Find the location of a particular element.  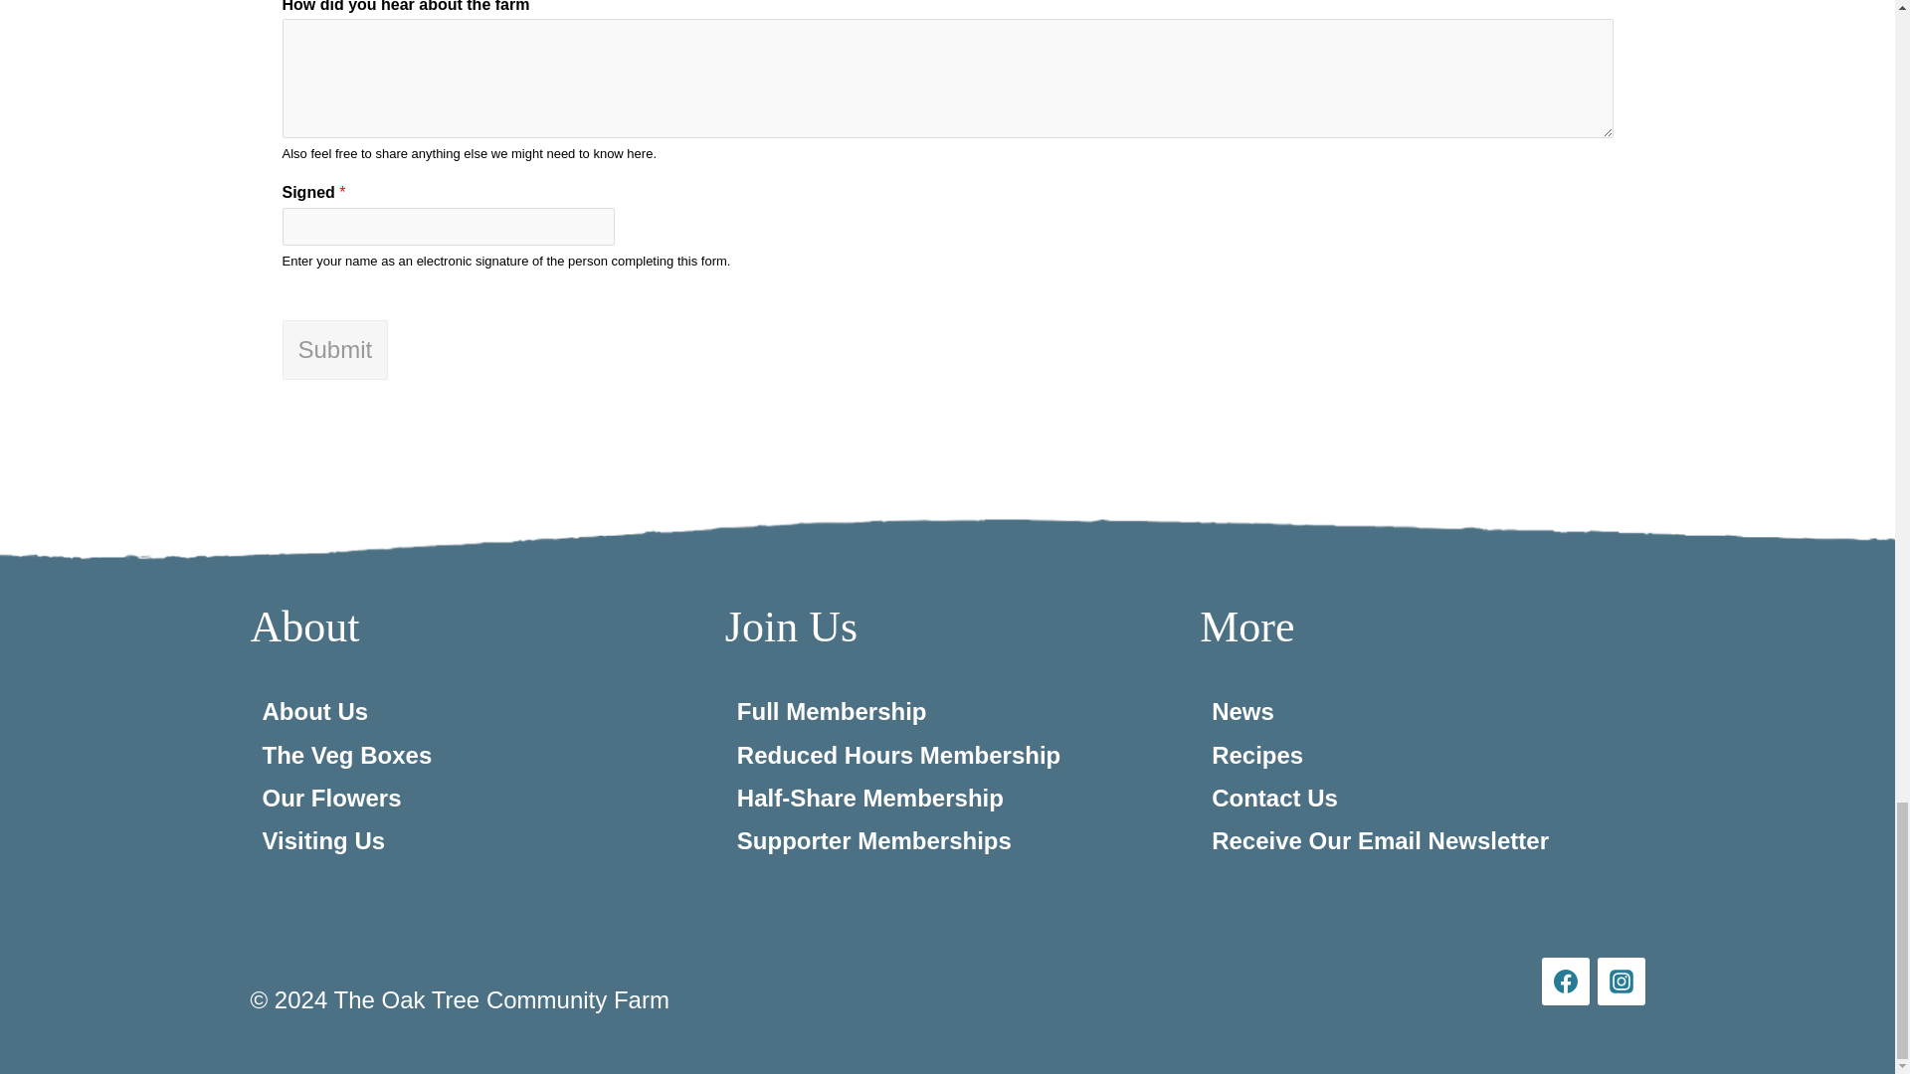

Contact Us is located at coordinates (1274, 798).